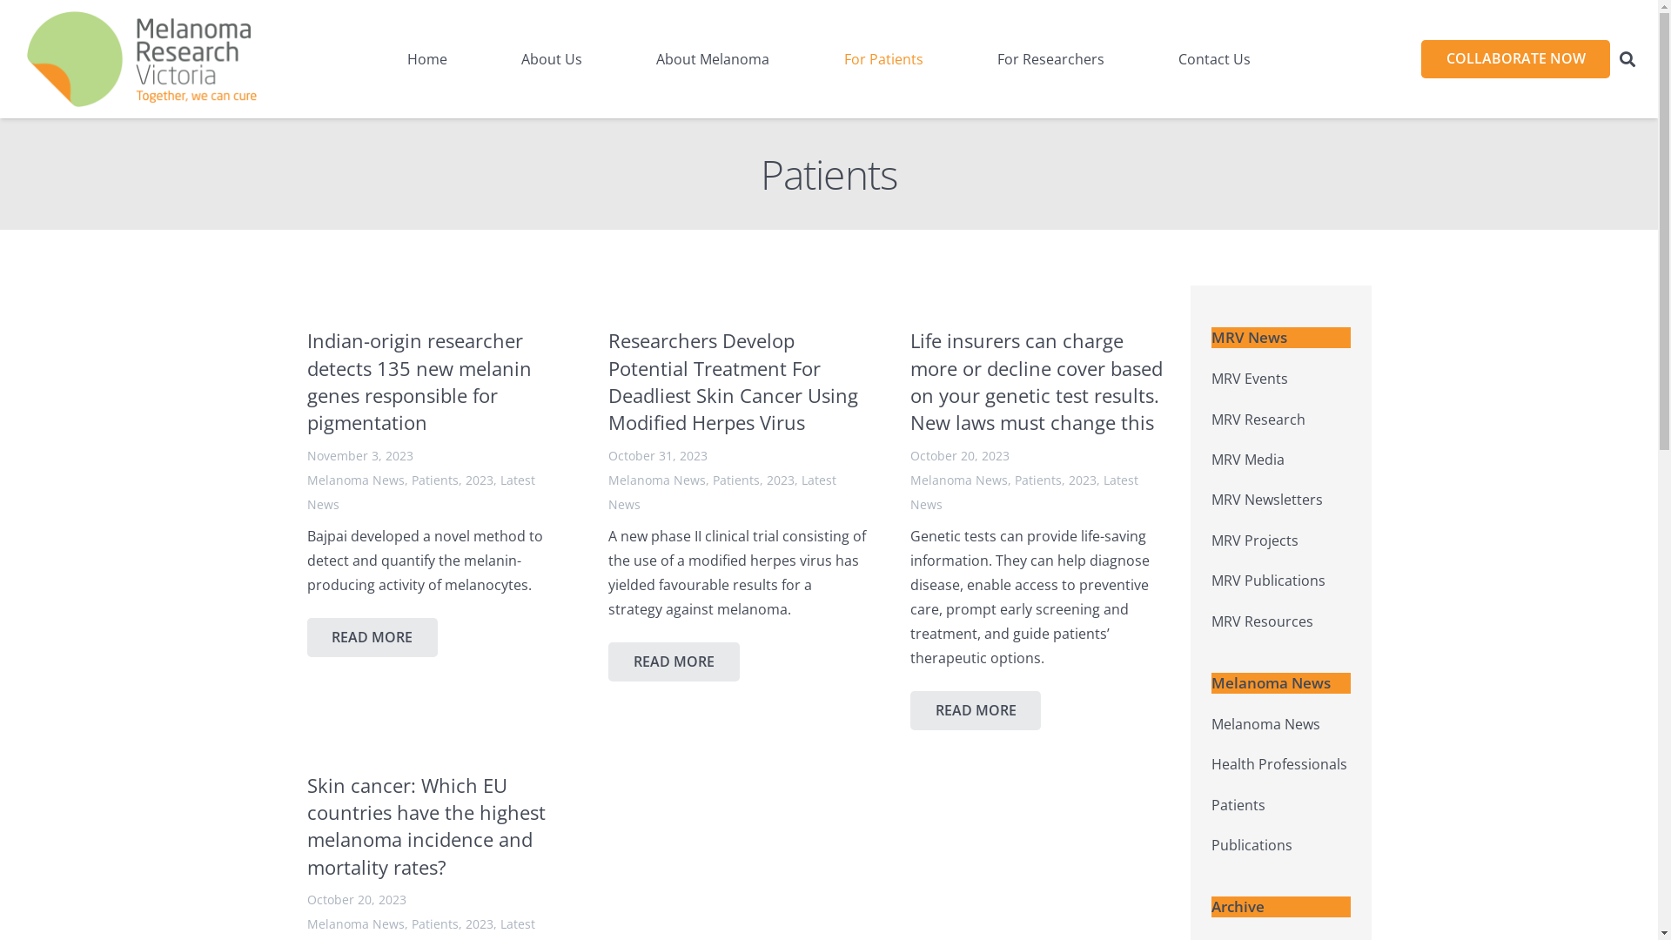 The height and width of the screenshot is (940, 1671). Describe the element at coordinates (781, 480) in the screenshot. I see `2023` at that location.